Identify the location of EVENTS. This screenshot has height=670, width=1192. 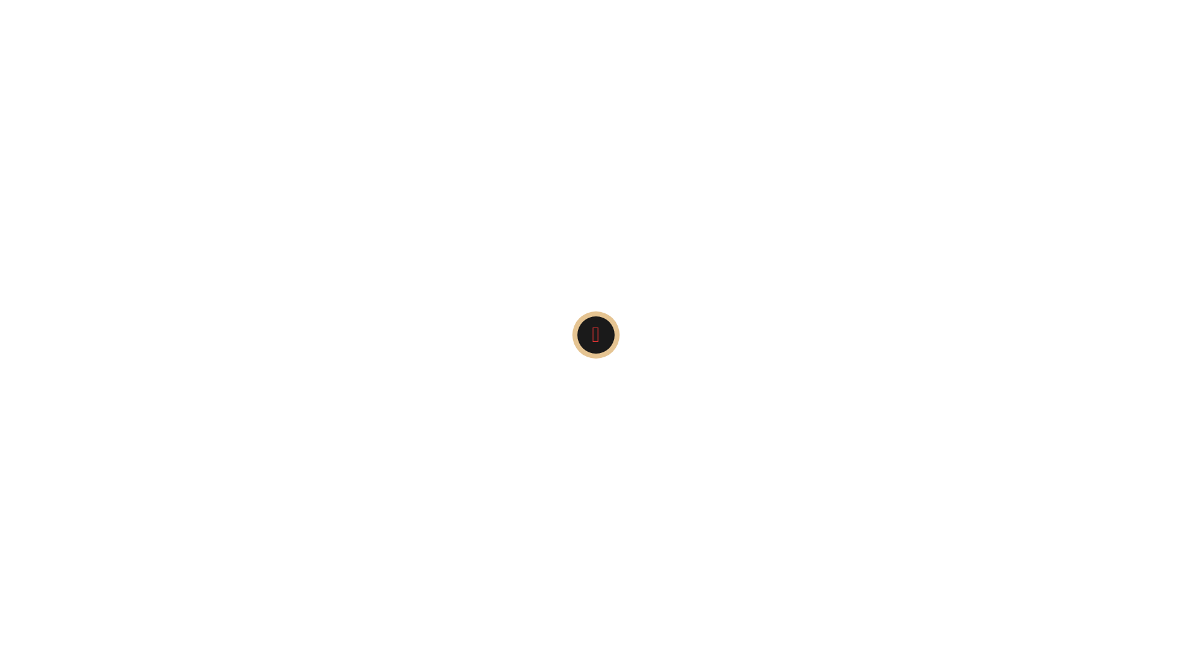
(371, 123).